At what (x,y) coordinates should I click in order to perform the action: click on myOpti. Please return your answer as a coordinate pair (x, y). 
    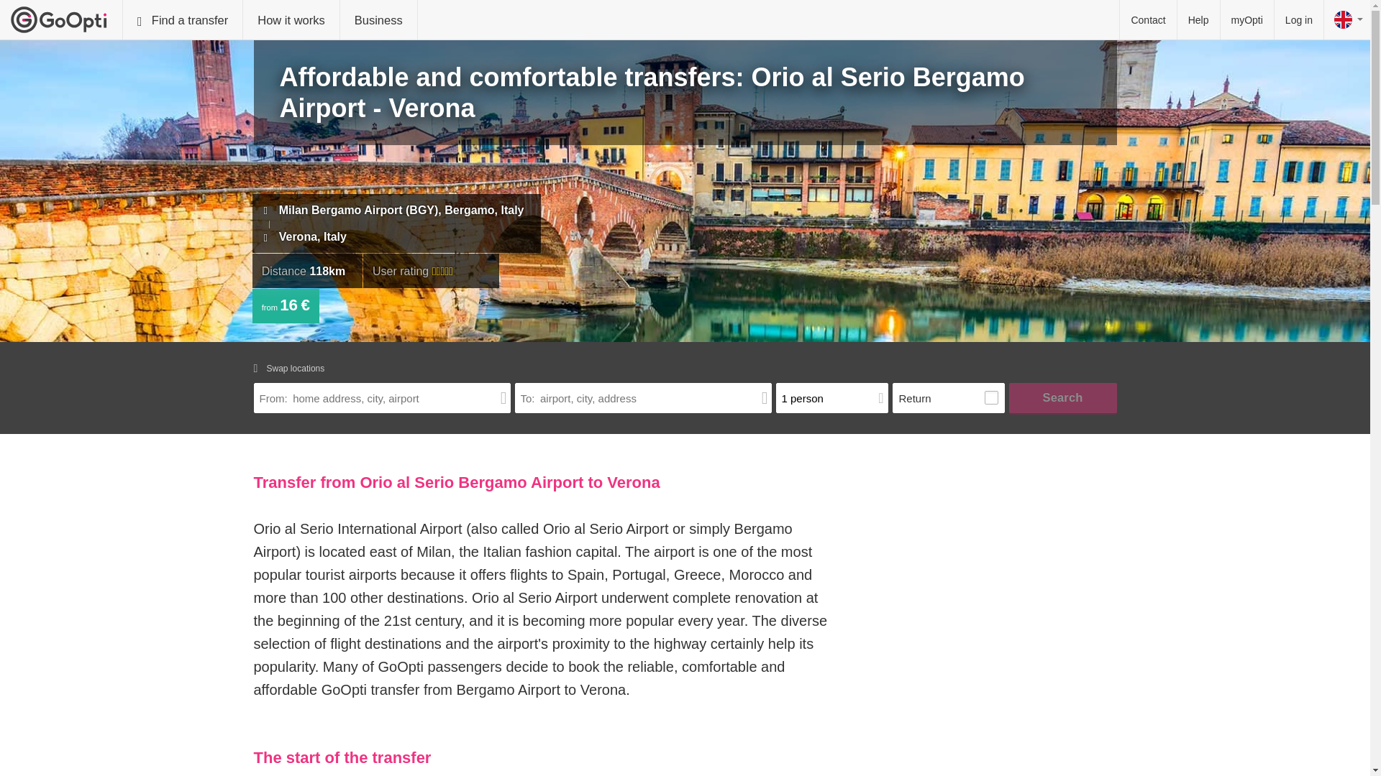
    Looking at the image, I should click on (1247, 20).